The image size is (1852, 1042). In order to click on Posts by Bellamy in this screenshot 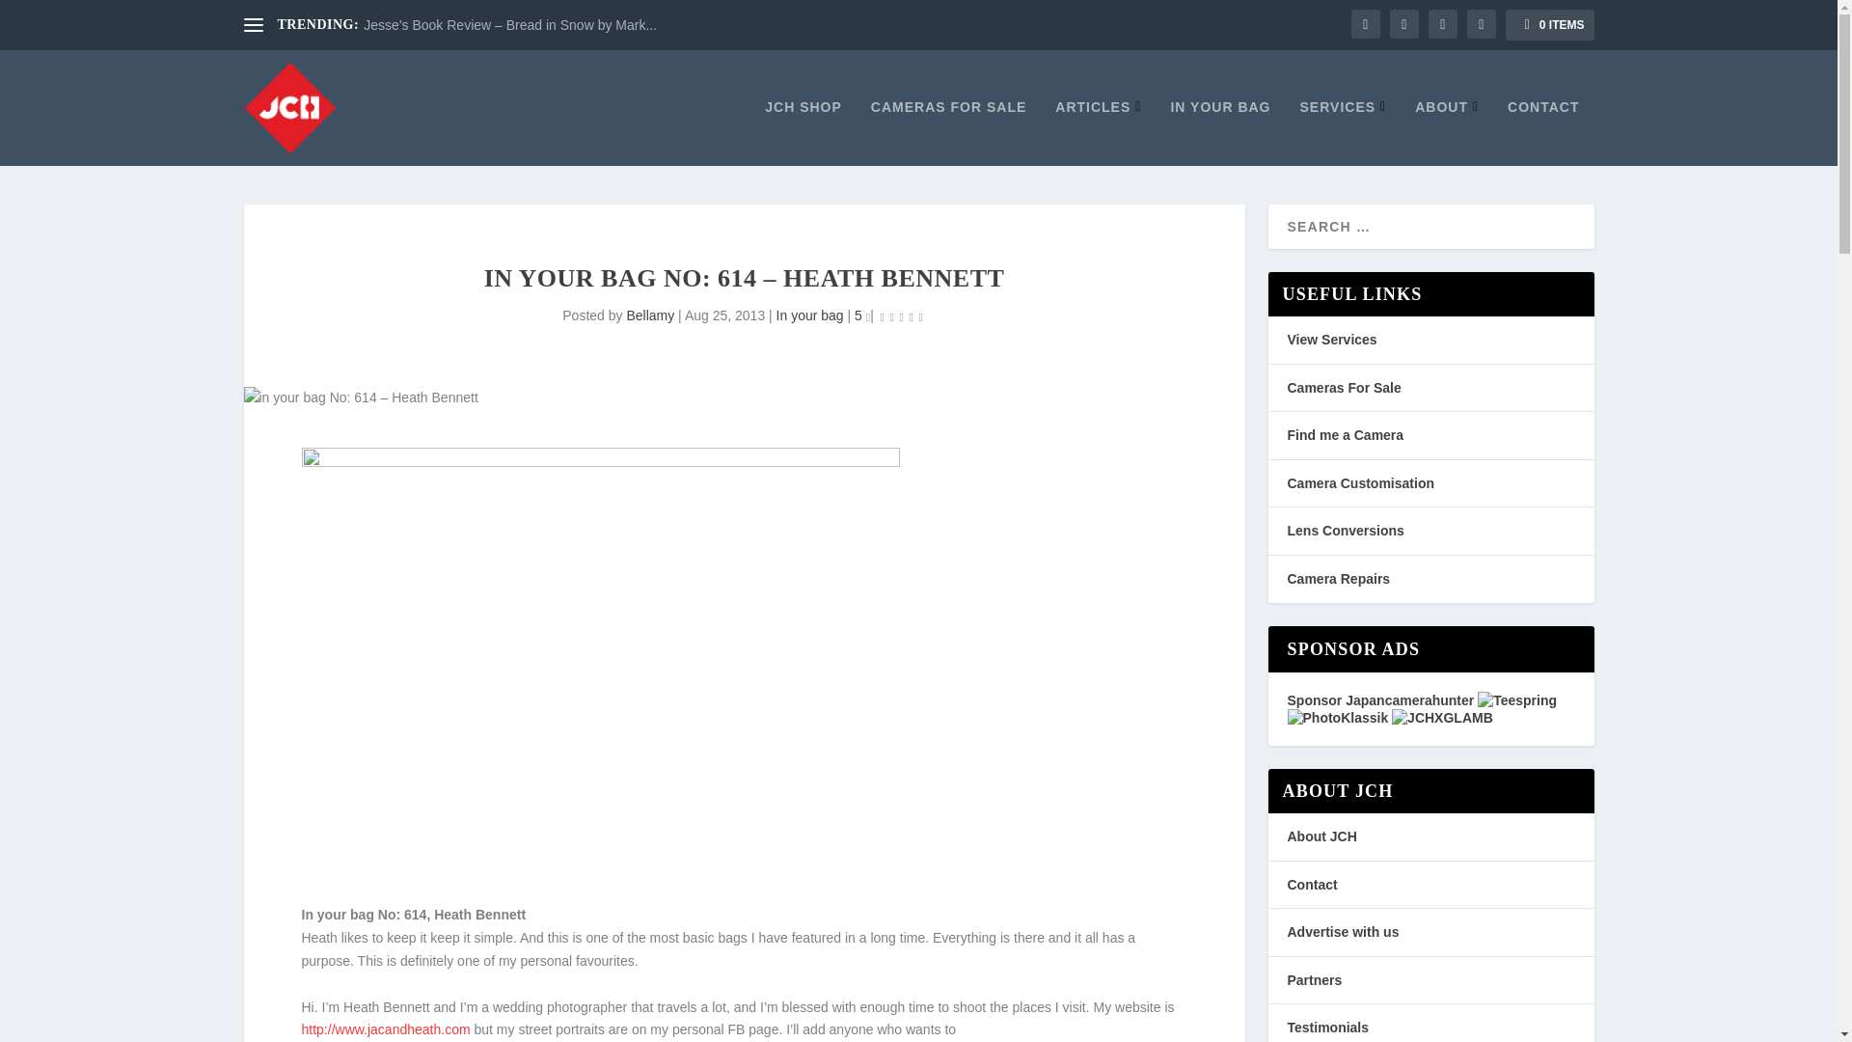, I will do `click(649, 315)`.